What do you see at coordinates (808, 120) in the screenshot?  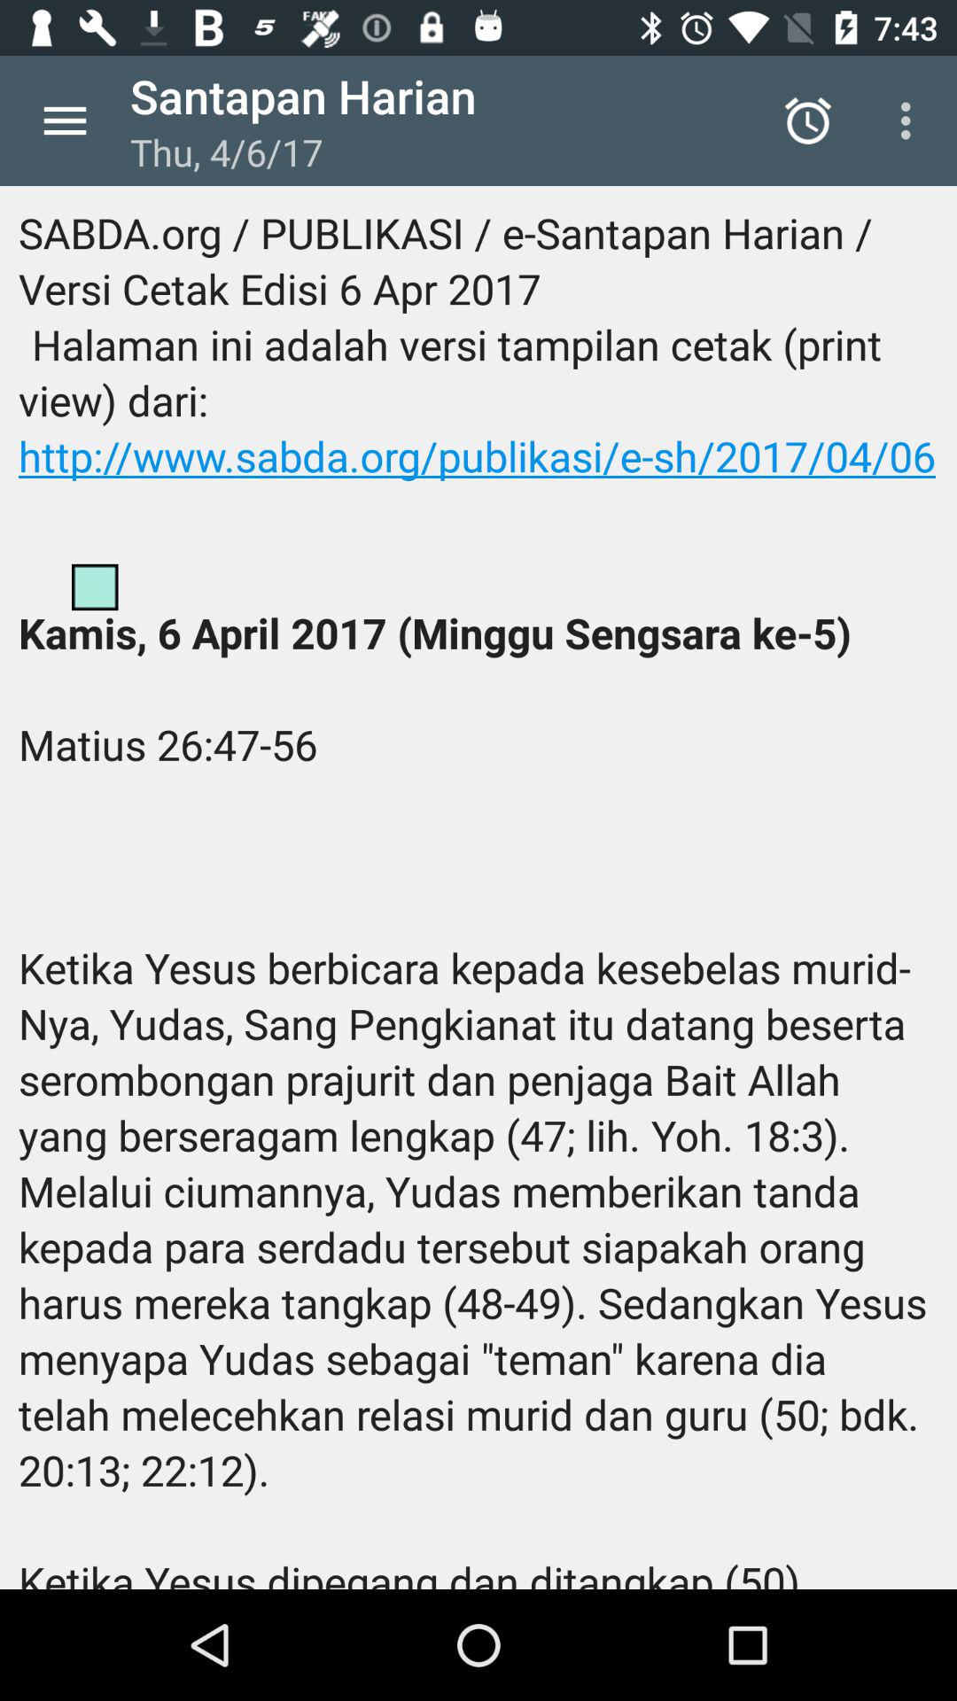 I see `launch the item above the sabda org publikasi icon` at bounding box center [808, 120].